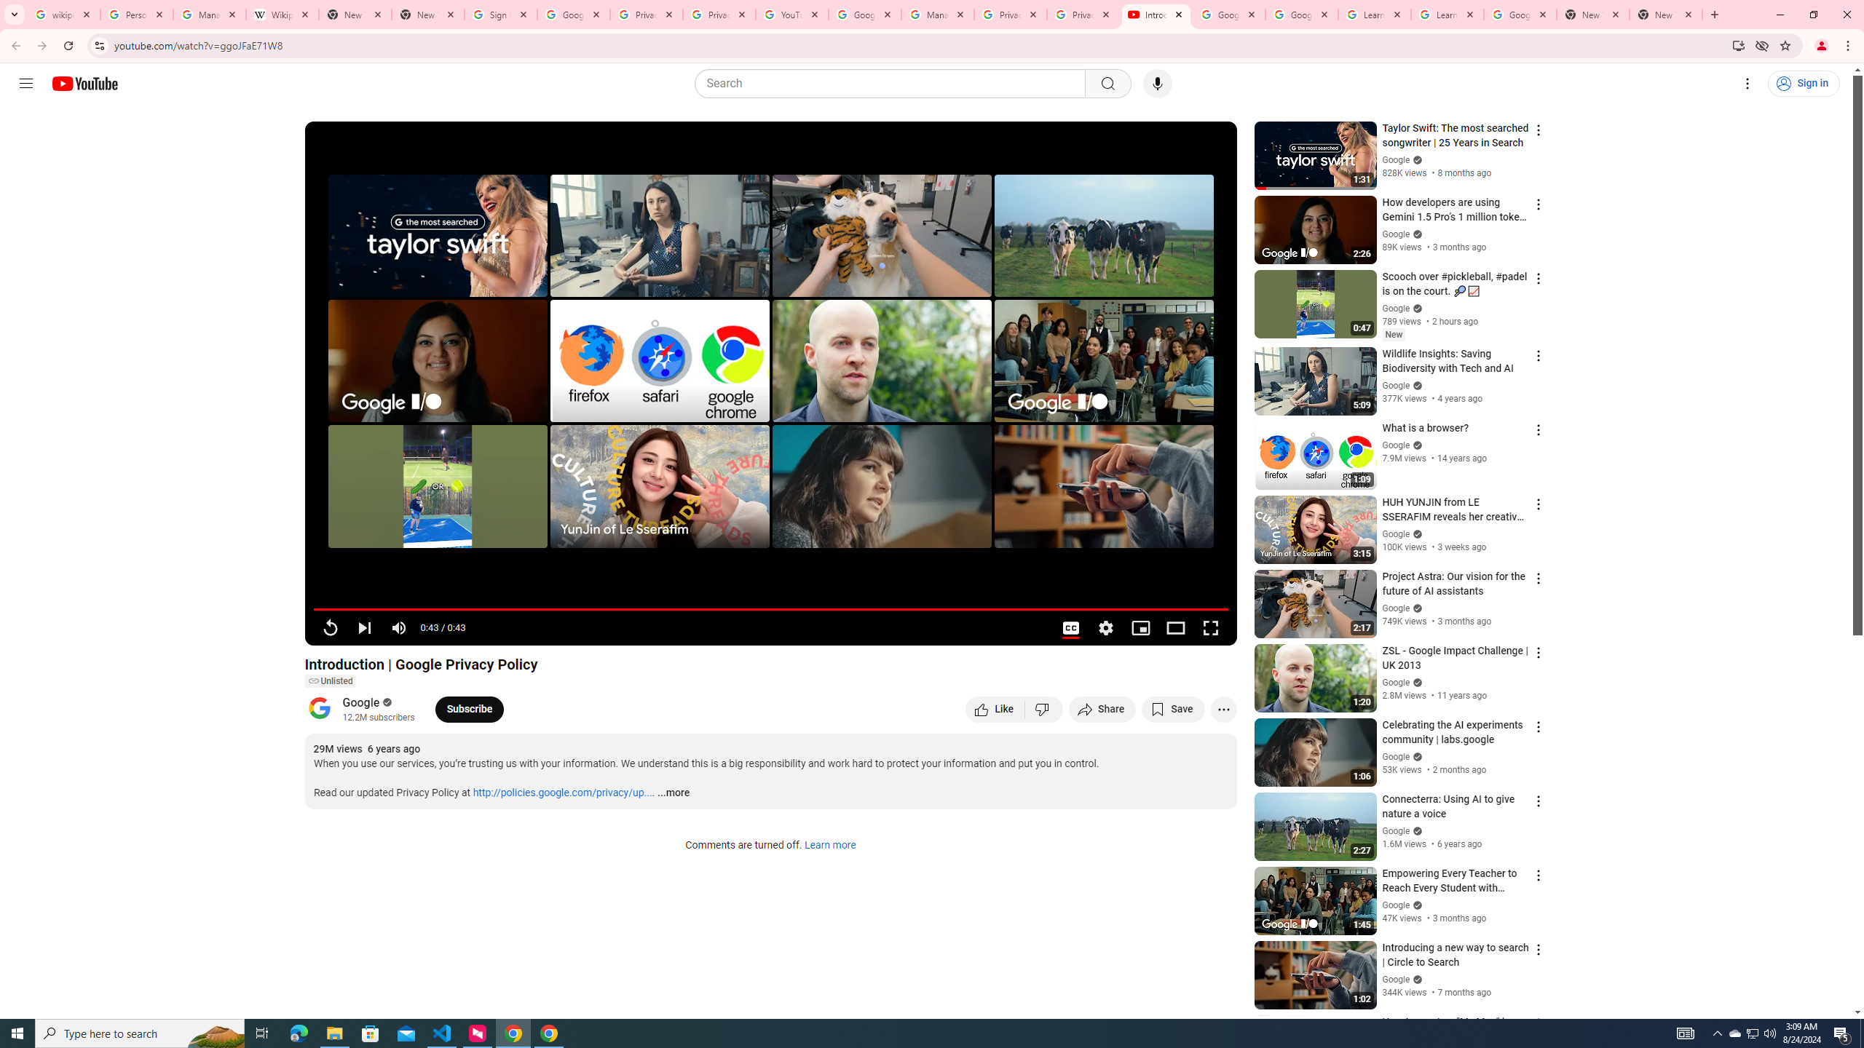 Image resolution: width=1864 pixels, height=1048 pixels. I want to click on Action menu, so click(1538, 1023).